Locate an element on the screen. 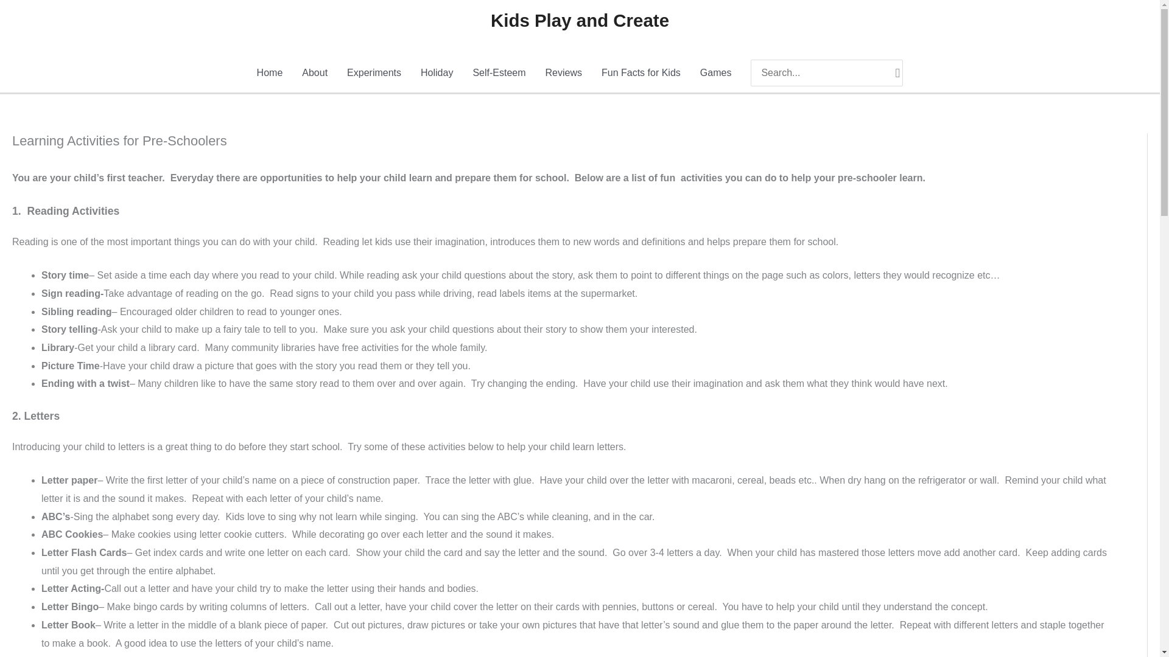  Holiday is located at coordinates (437, 73).